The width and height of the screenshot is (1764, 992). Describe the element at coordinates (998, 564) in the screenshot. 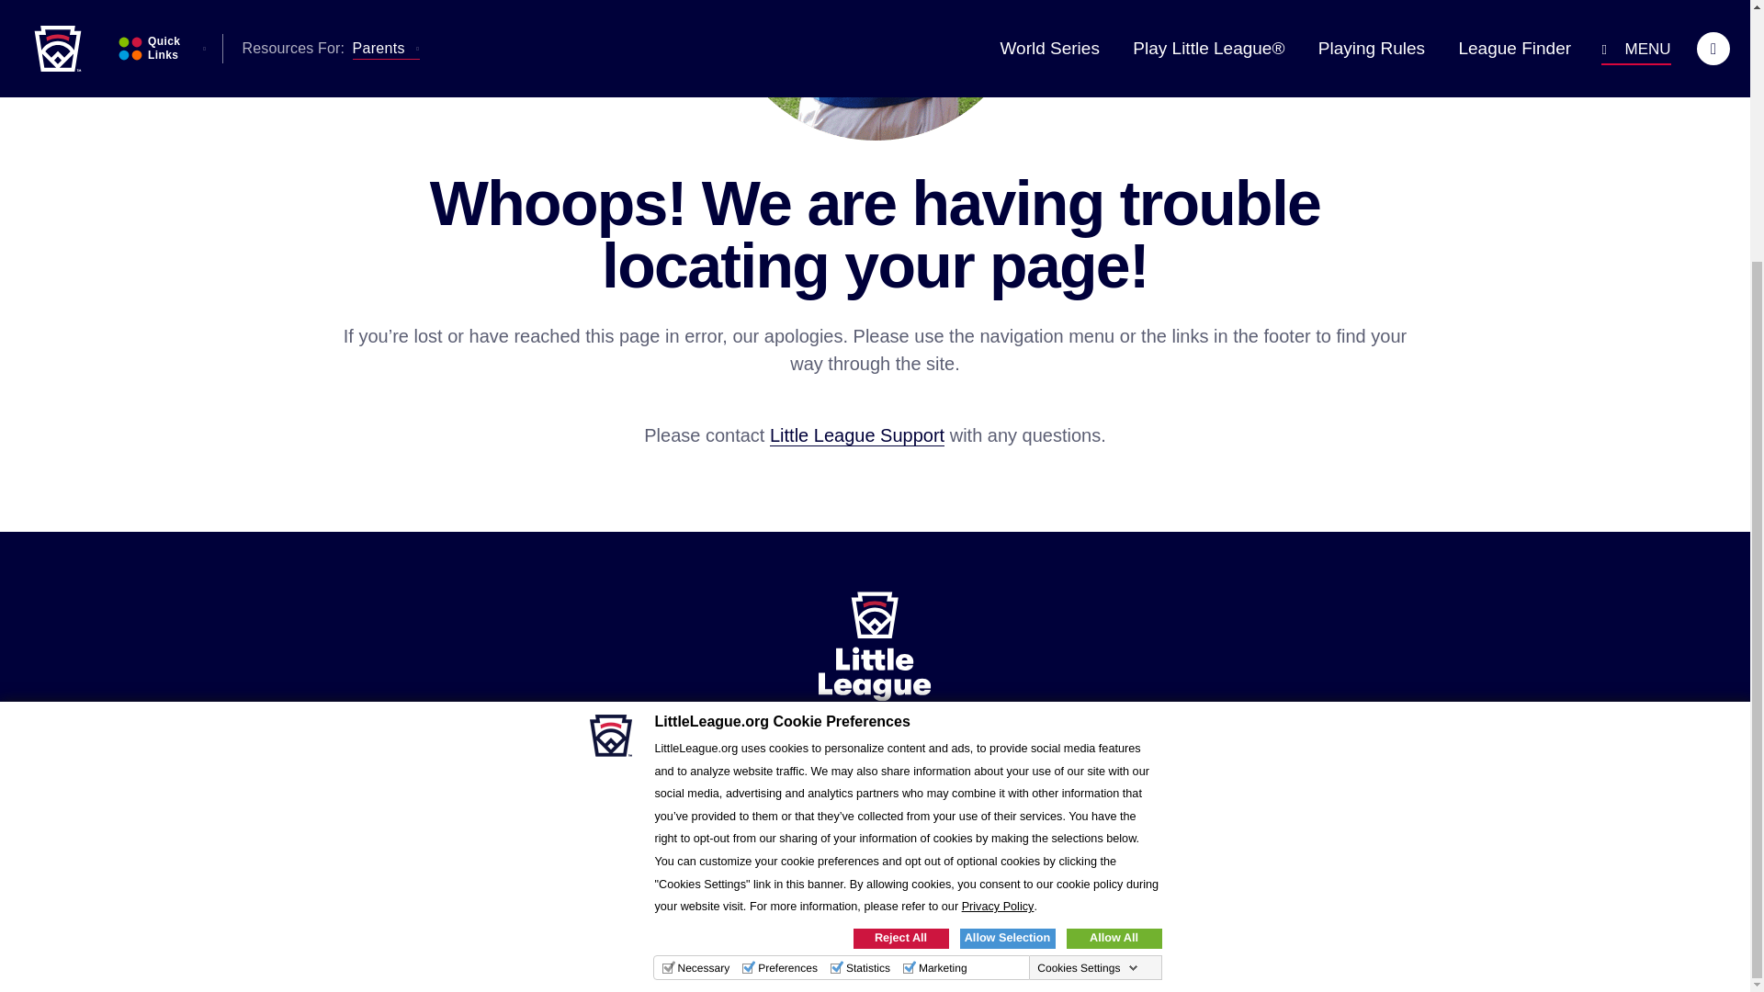

I see `Privacy Policy` at that location.